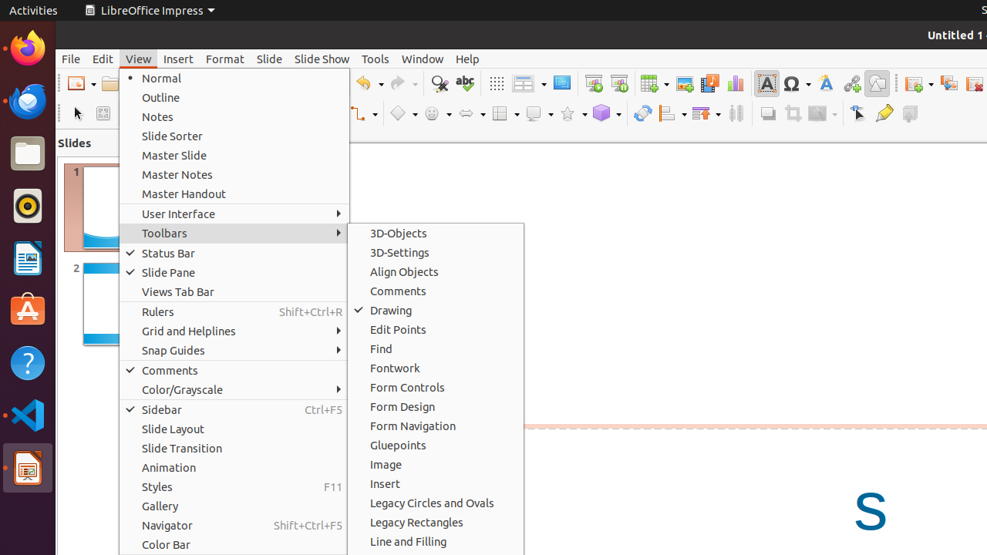 Image resolution: width=987 pixels, height=555 pixels. What do you see at coordinates (270, 59) in the screenshot?
I see `Slide` at bounding box center [270, 59].